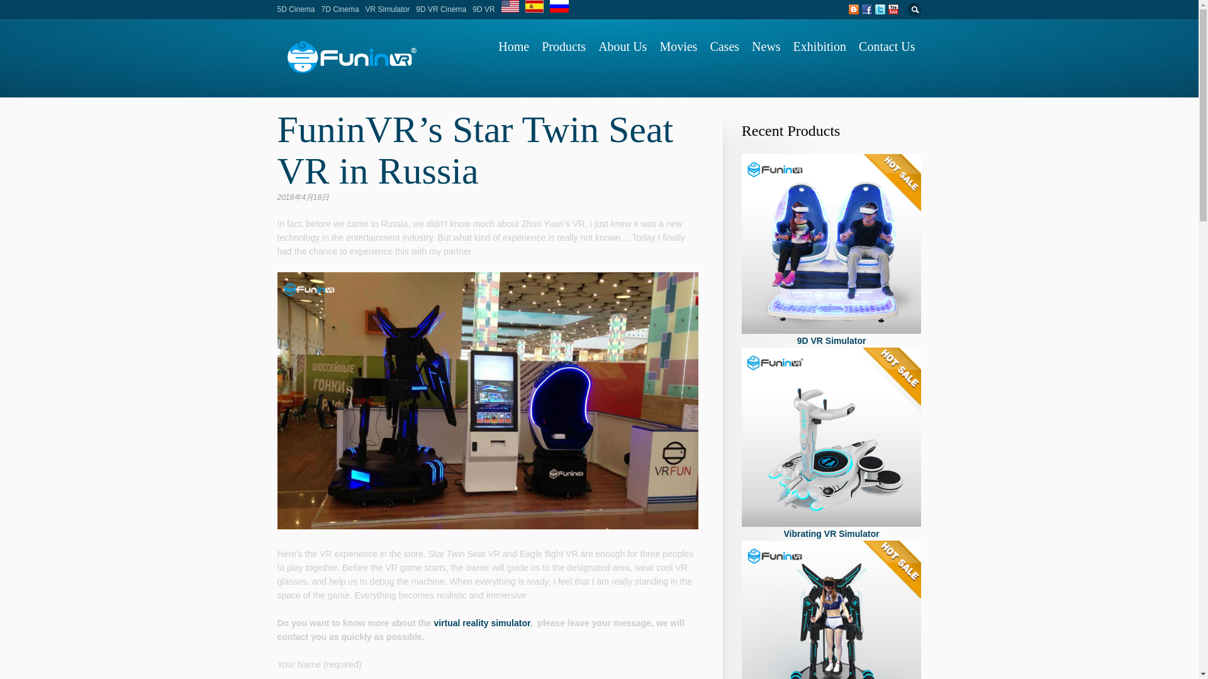 The width and height of the screenshot is (1208, 679). I want to click on Contact Us, so click(886, 47).